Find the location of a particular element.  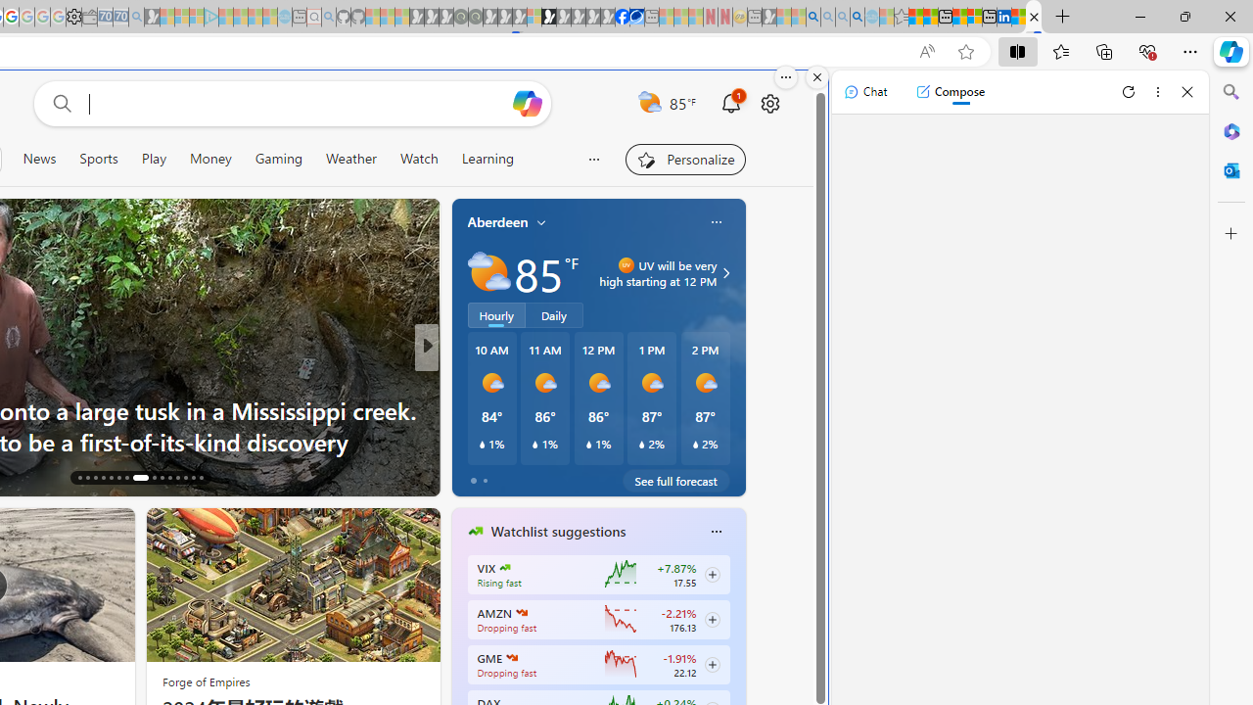

Learning is located at coordinates (487, 159).